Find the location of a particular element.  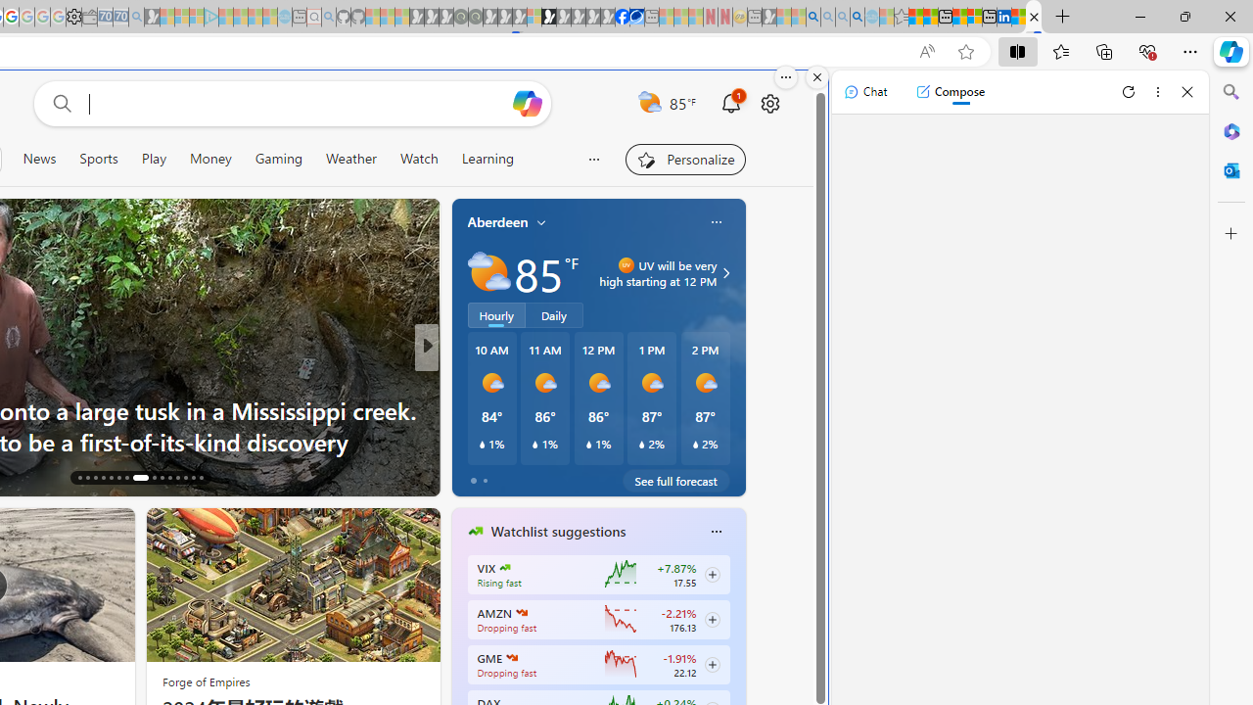

Learning is located at coordinates (487, 159).